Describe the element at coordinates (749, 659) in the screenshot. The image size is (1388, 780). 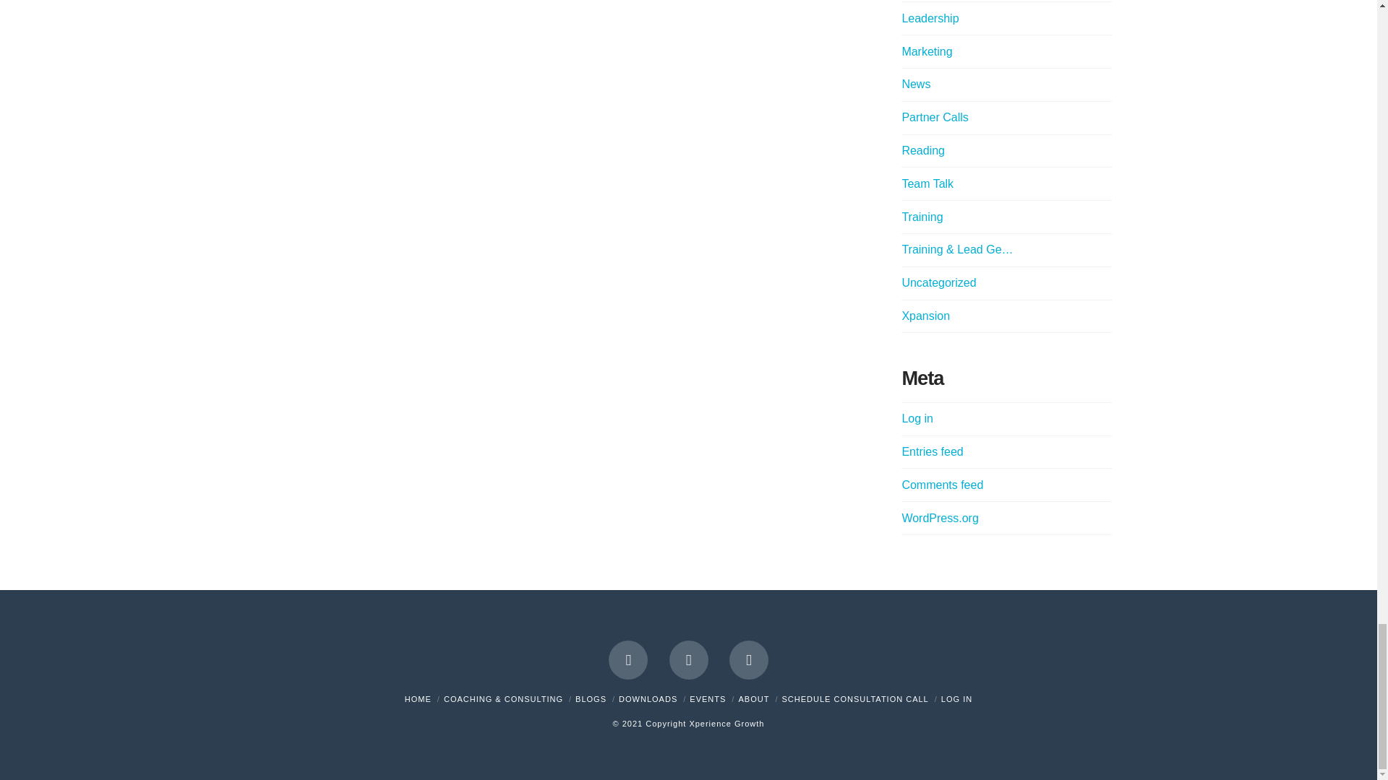
I see `Instagram` at that location.